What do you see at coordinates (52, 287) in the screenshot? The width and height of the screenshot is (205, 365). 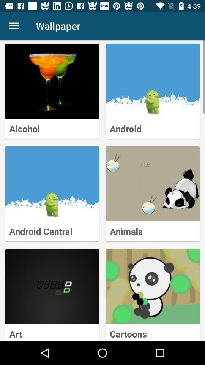 I see `choose art wallpaper` at bounding box center [52, 287].